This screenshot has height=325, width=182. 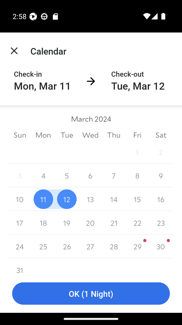 I want to click on Sat, so click(x=161, y=135).